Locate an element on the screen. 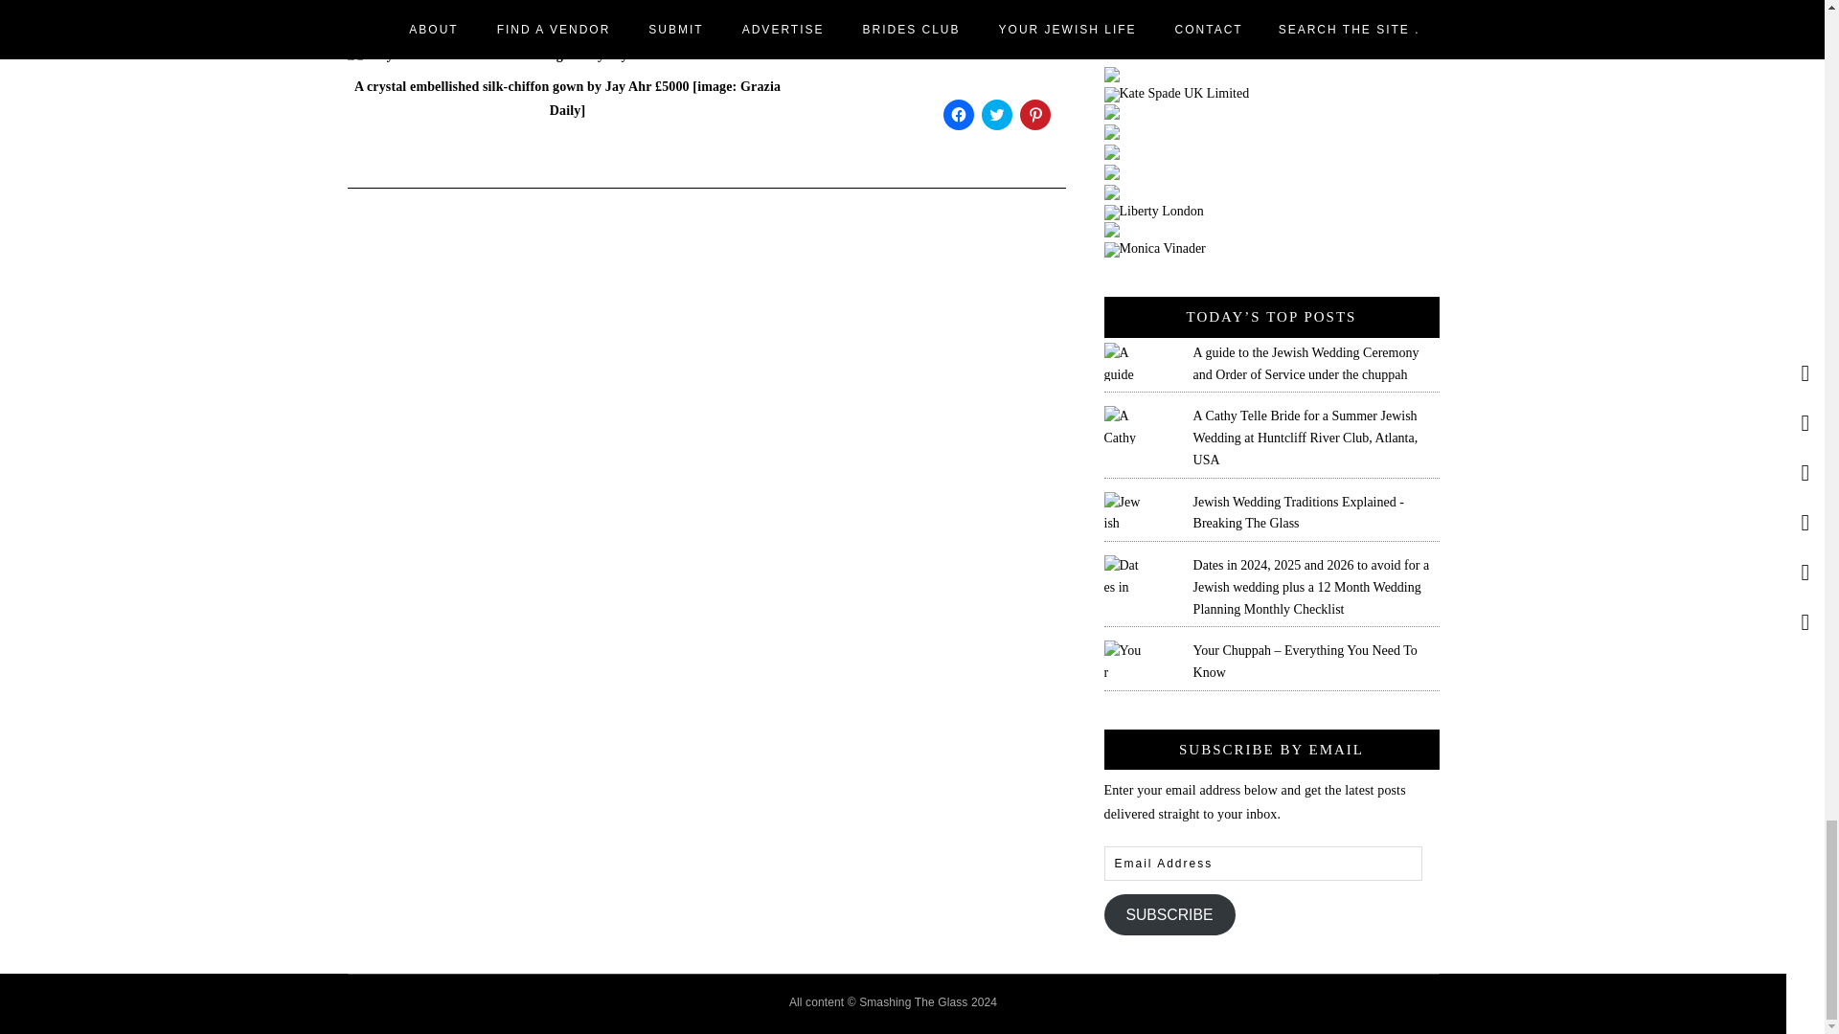 Image resolution: width=1839 pixels, height=1034 pixels. Jewish Wedding Traditions Explained - Breaking The Glass is located at coordinates (1299, 513).